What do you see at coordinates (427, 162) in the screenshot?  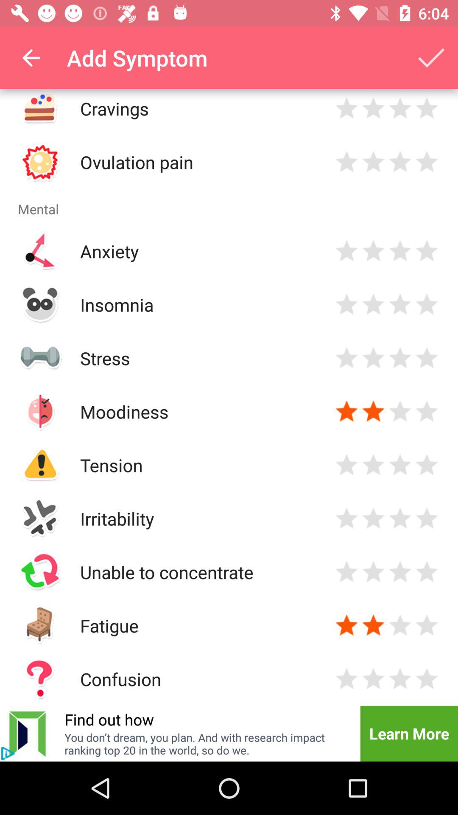 I see `rate four stars` at bounding box center [427, 162].